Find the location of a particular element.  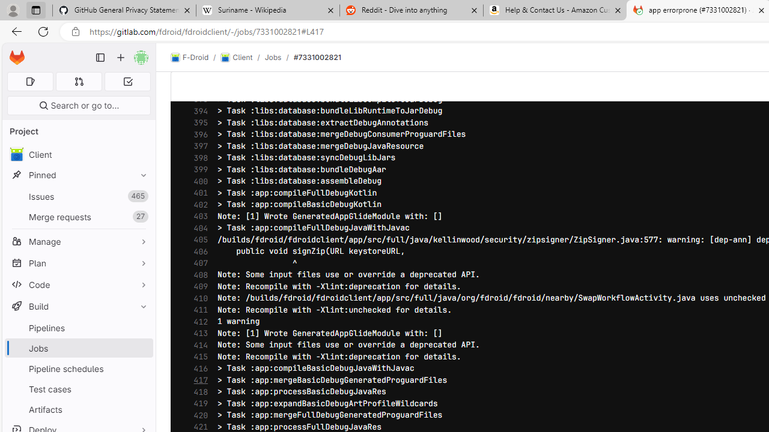

Jobs/ is located at coordinates (279, 57).